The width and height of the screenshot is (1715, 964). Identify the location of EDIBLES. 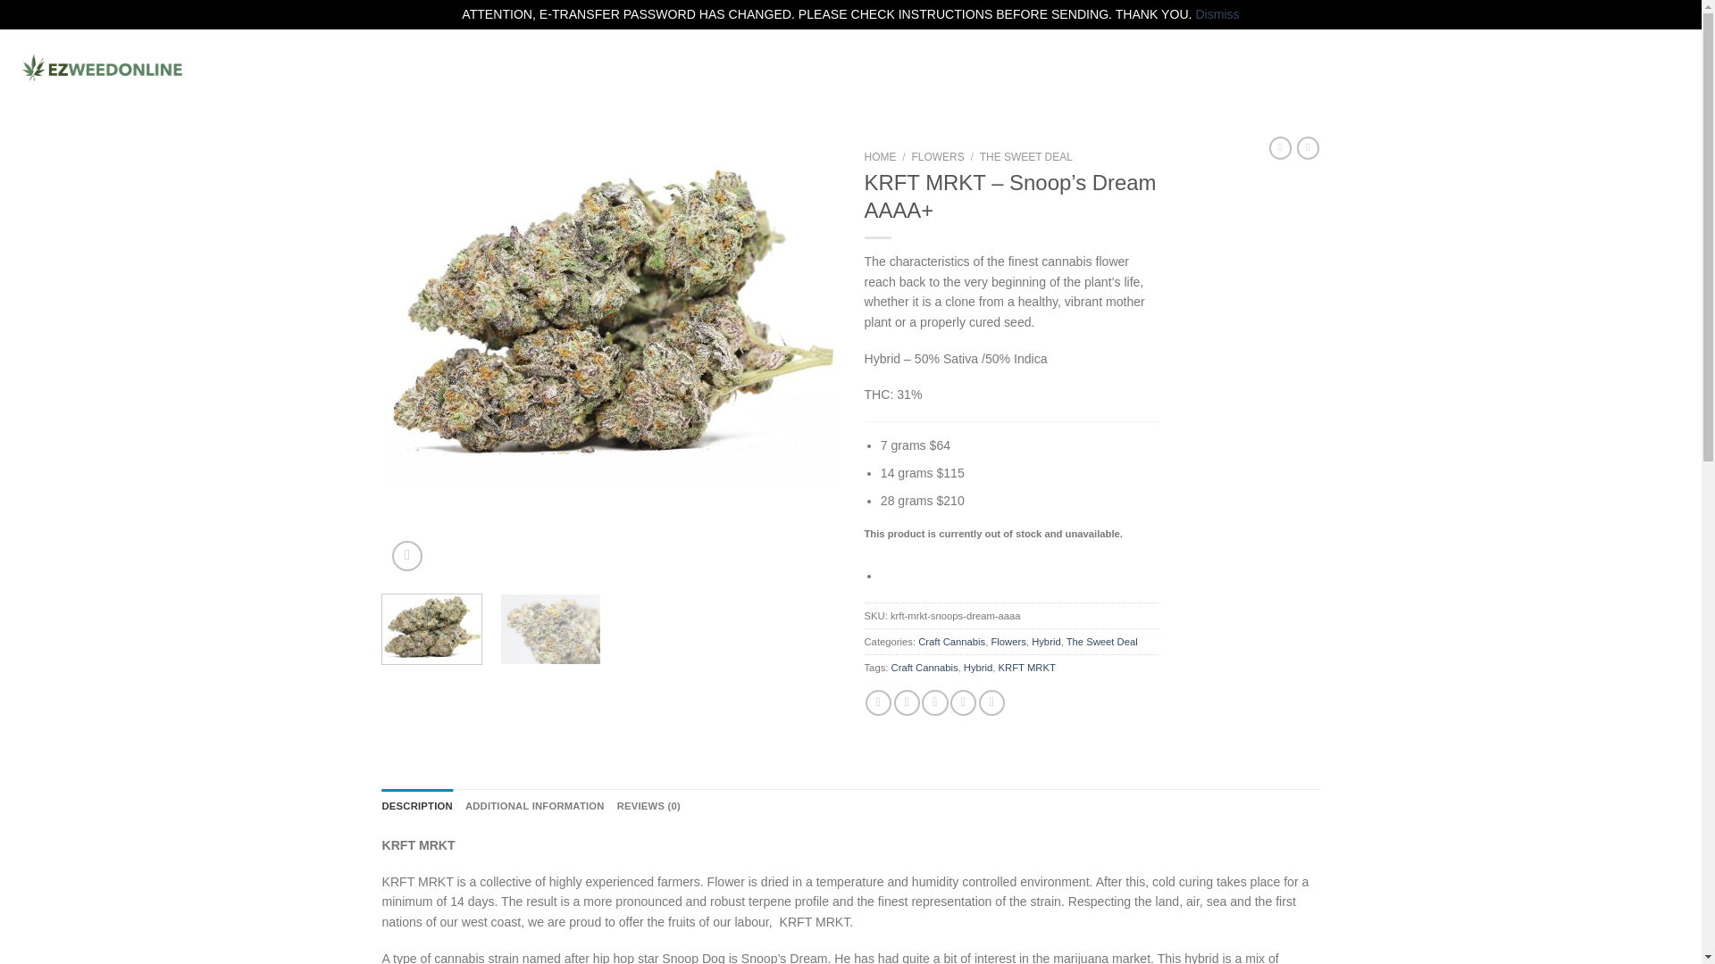
(563, 68).